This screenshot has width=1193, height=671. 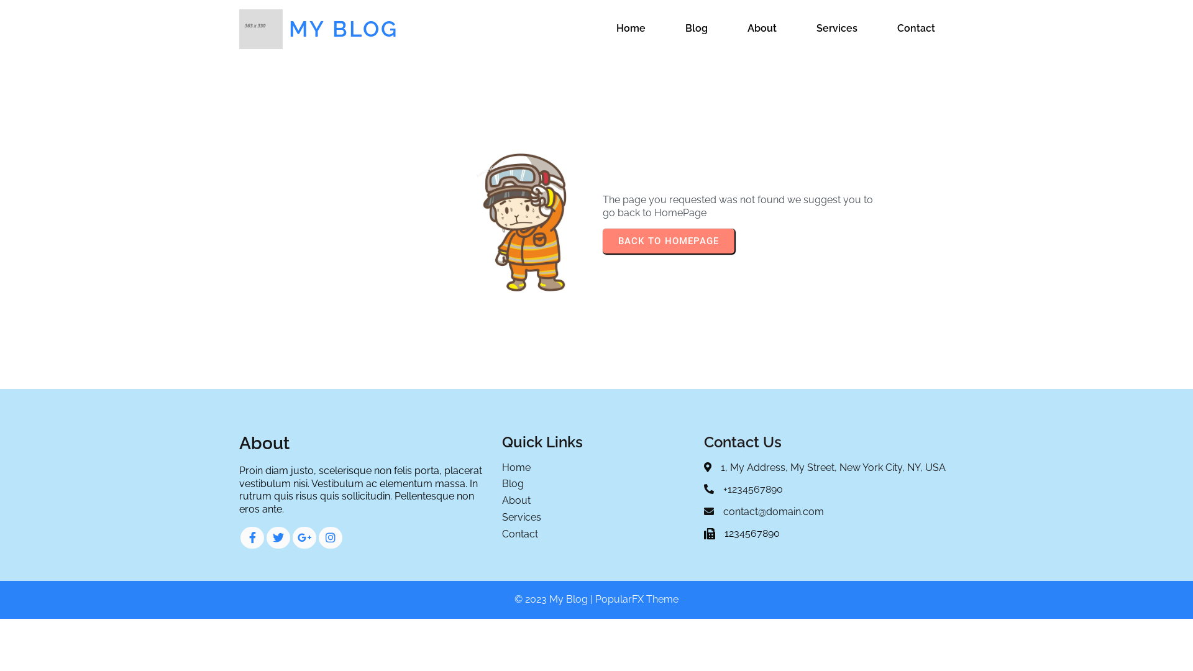 I want to click on BACK TO HOMEPAGE, so click(x=669, y=241).